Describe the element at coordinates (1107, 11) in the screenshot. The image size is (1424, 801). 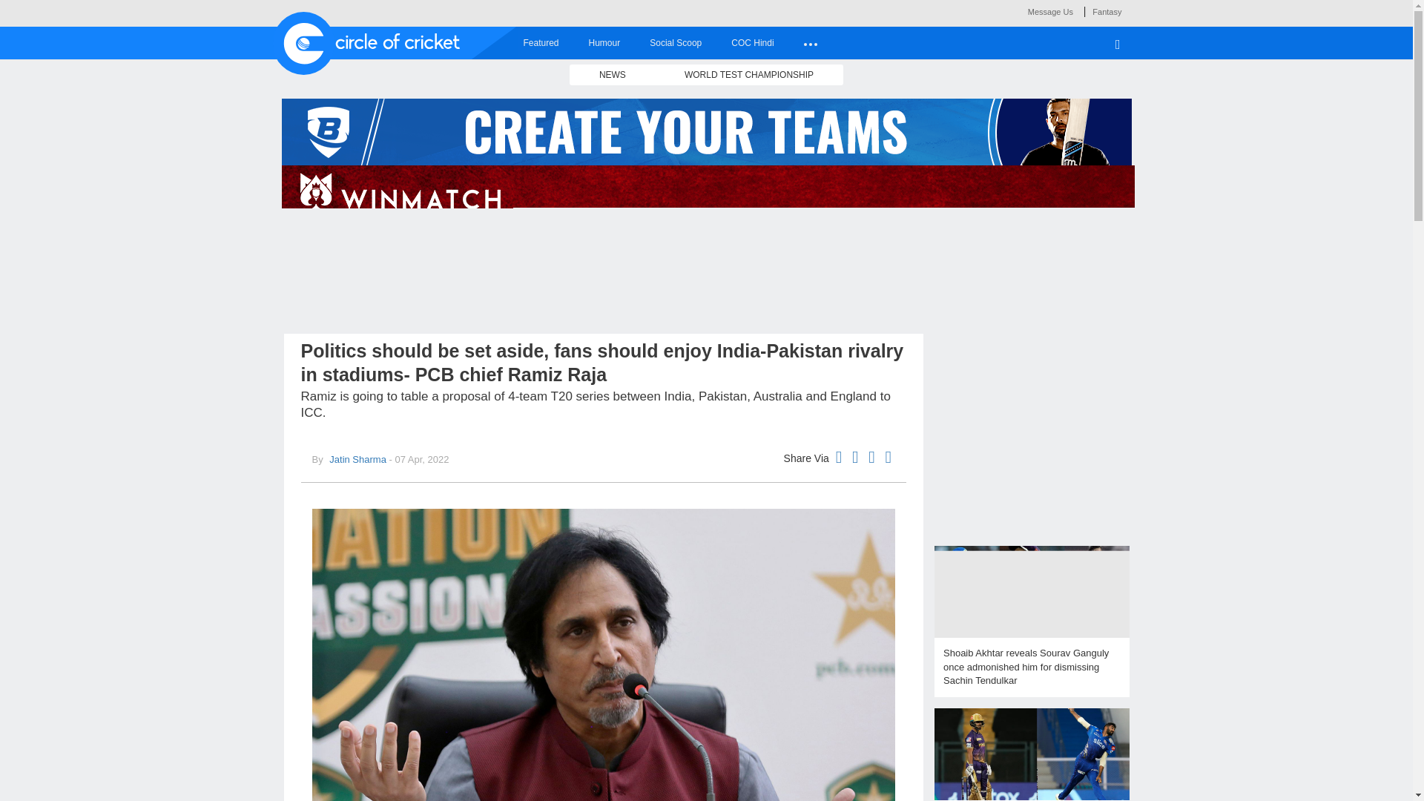
I see `Fantasy` at that location.